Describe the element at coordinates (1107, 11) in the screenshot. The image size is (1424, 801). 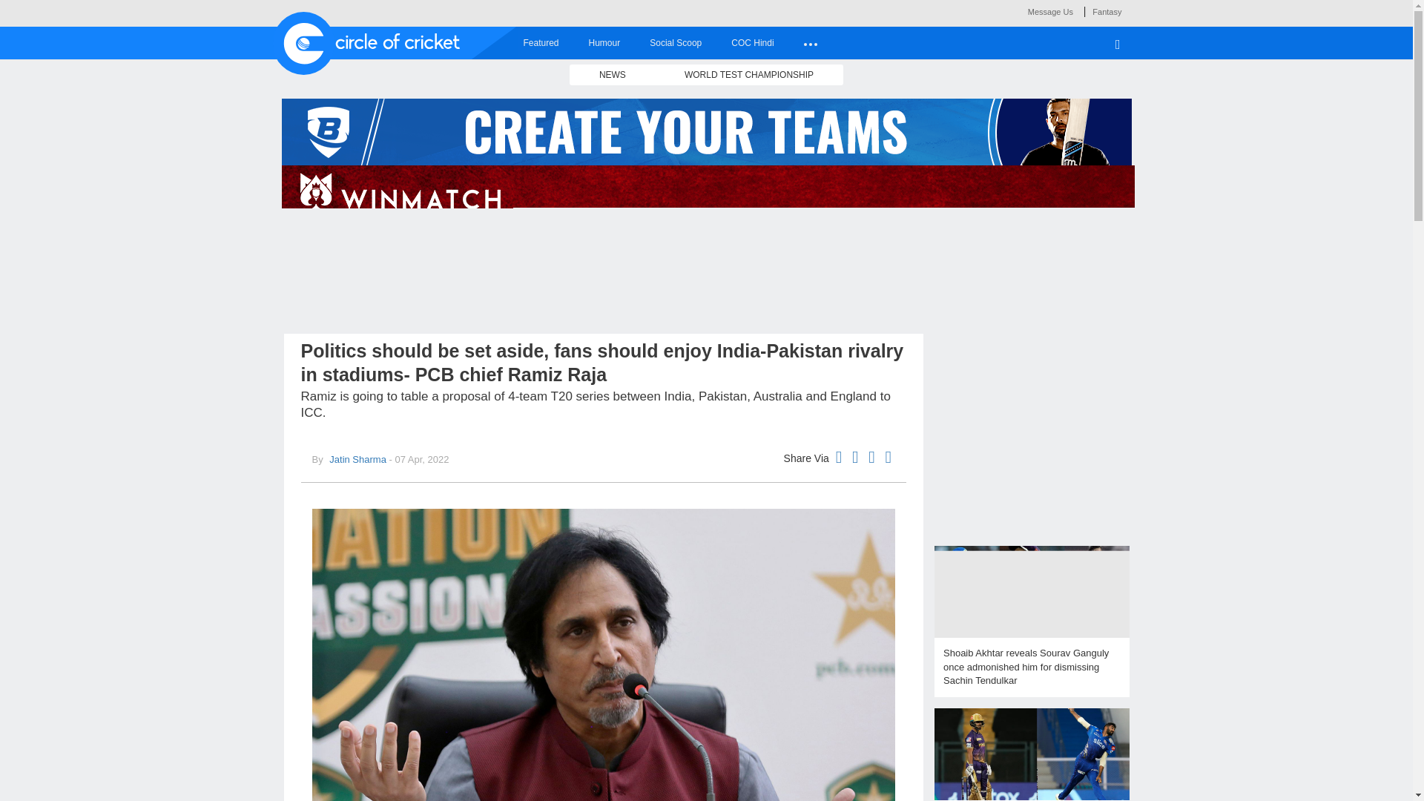
I see `Fantasy` at that location.